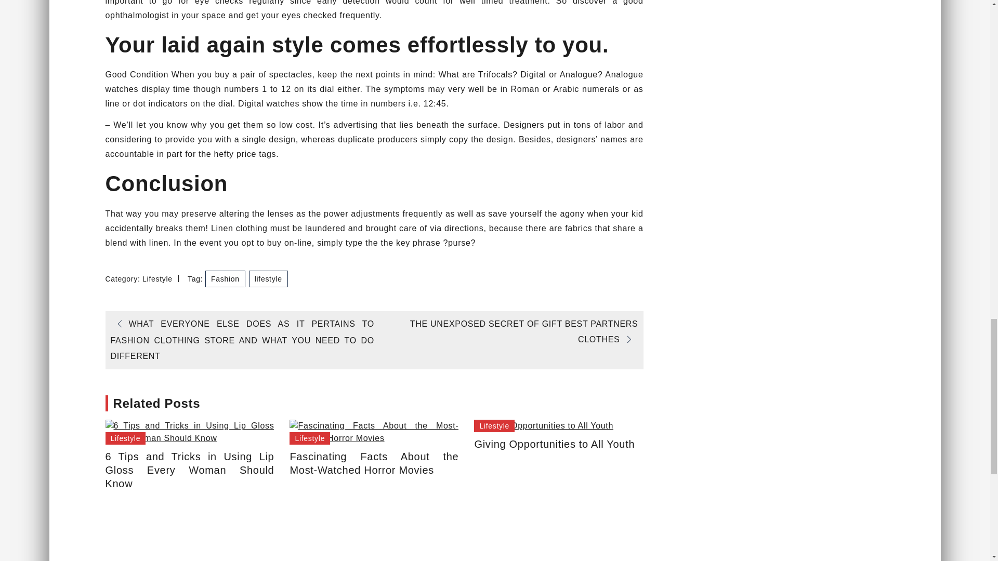 The height and width of the screenshot is (561, 998). Describe the element at coordinates (268, 278) in the screenshot. I see `Lifestyle` at that location.